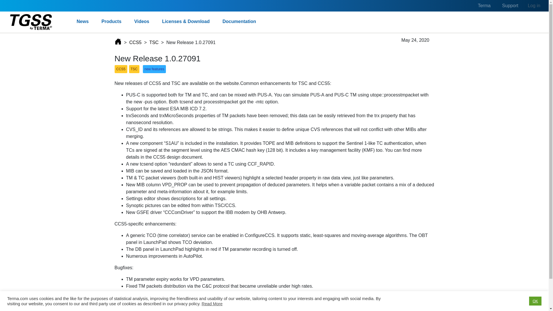 This screenshot has height=311, width=553. What do you see at coordinates (534, 6) in the screenshot?
I see `Log in` at bounding box center [534, 6].